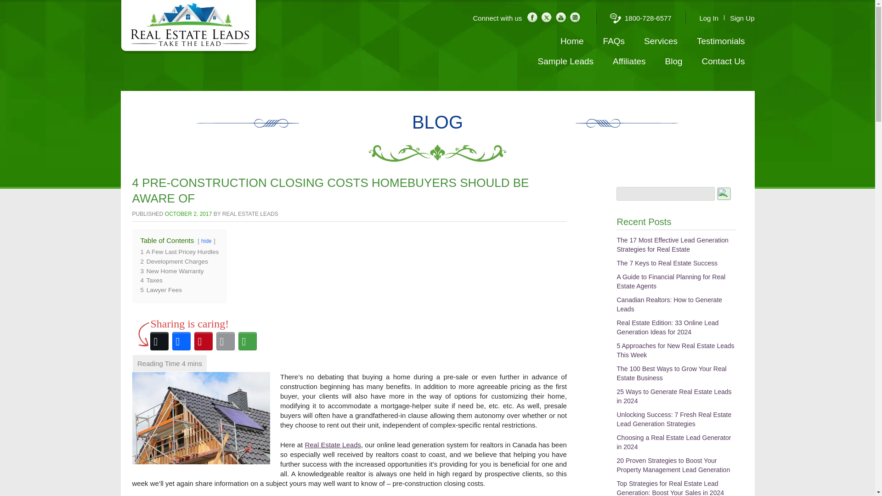  What do you see at coordinates (206, 241) in the screenshot?
I see `hide` at bounding box center [206, 241].